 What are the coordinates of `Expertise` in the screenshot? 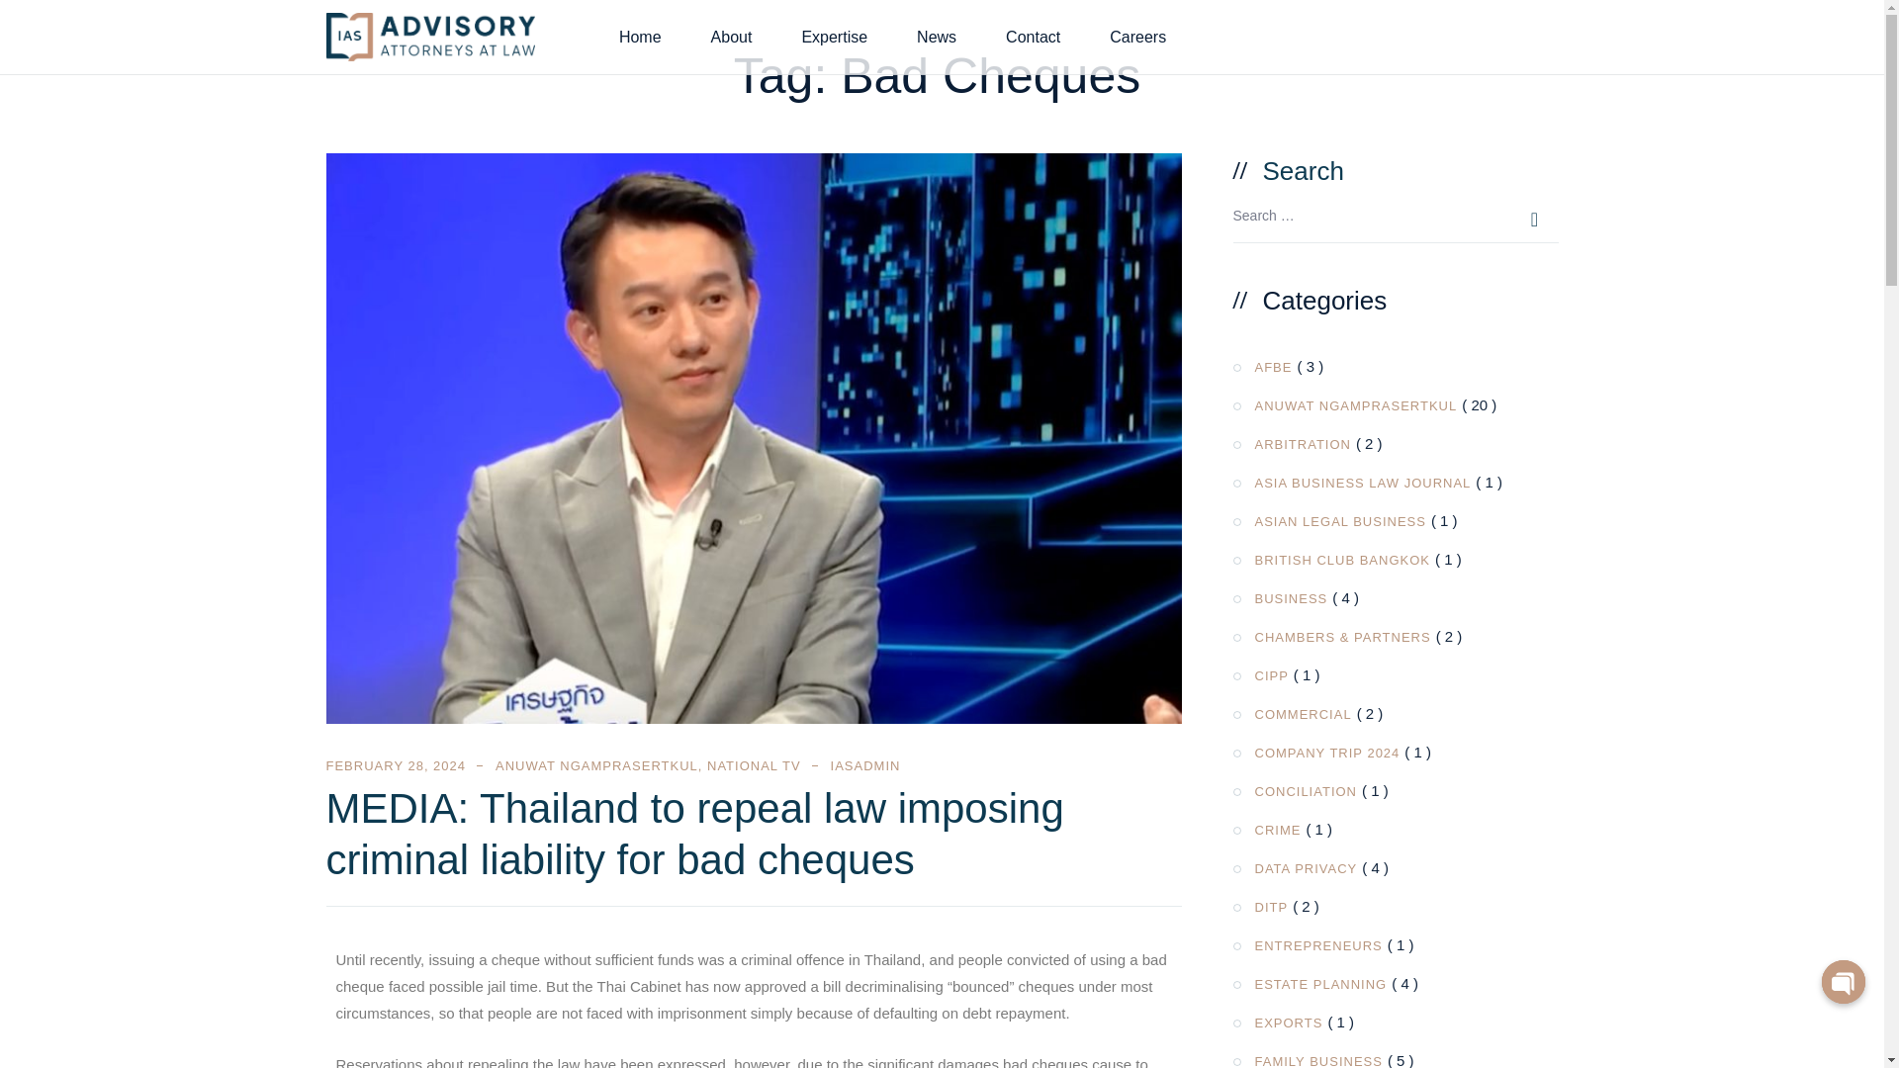 It's located at (835, 37).